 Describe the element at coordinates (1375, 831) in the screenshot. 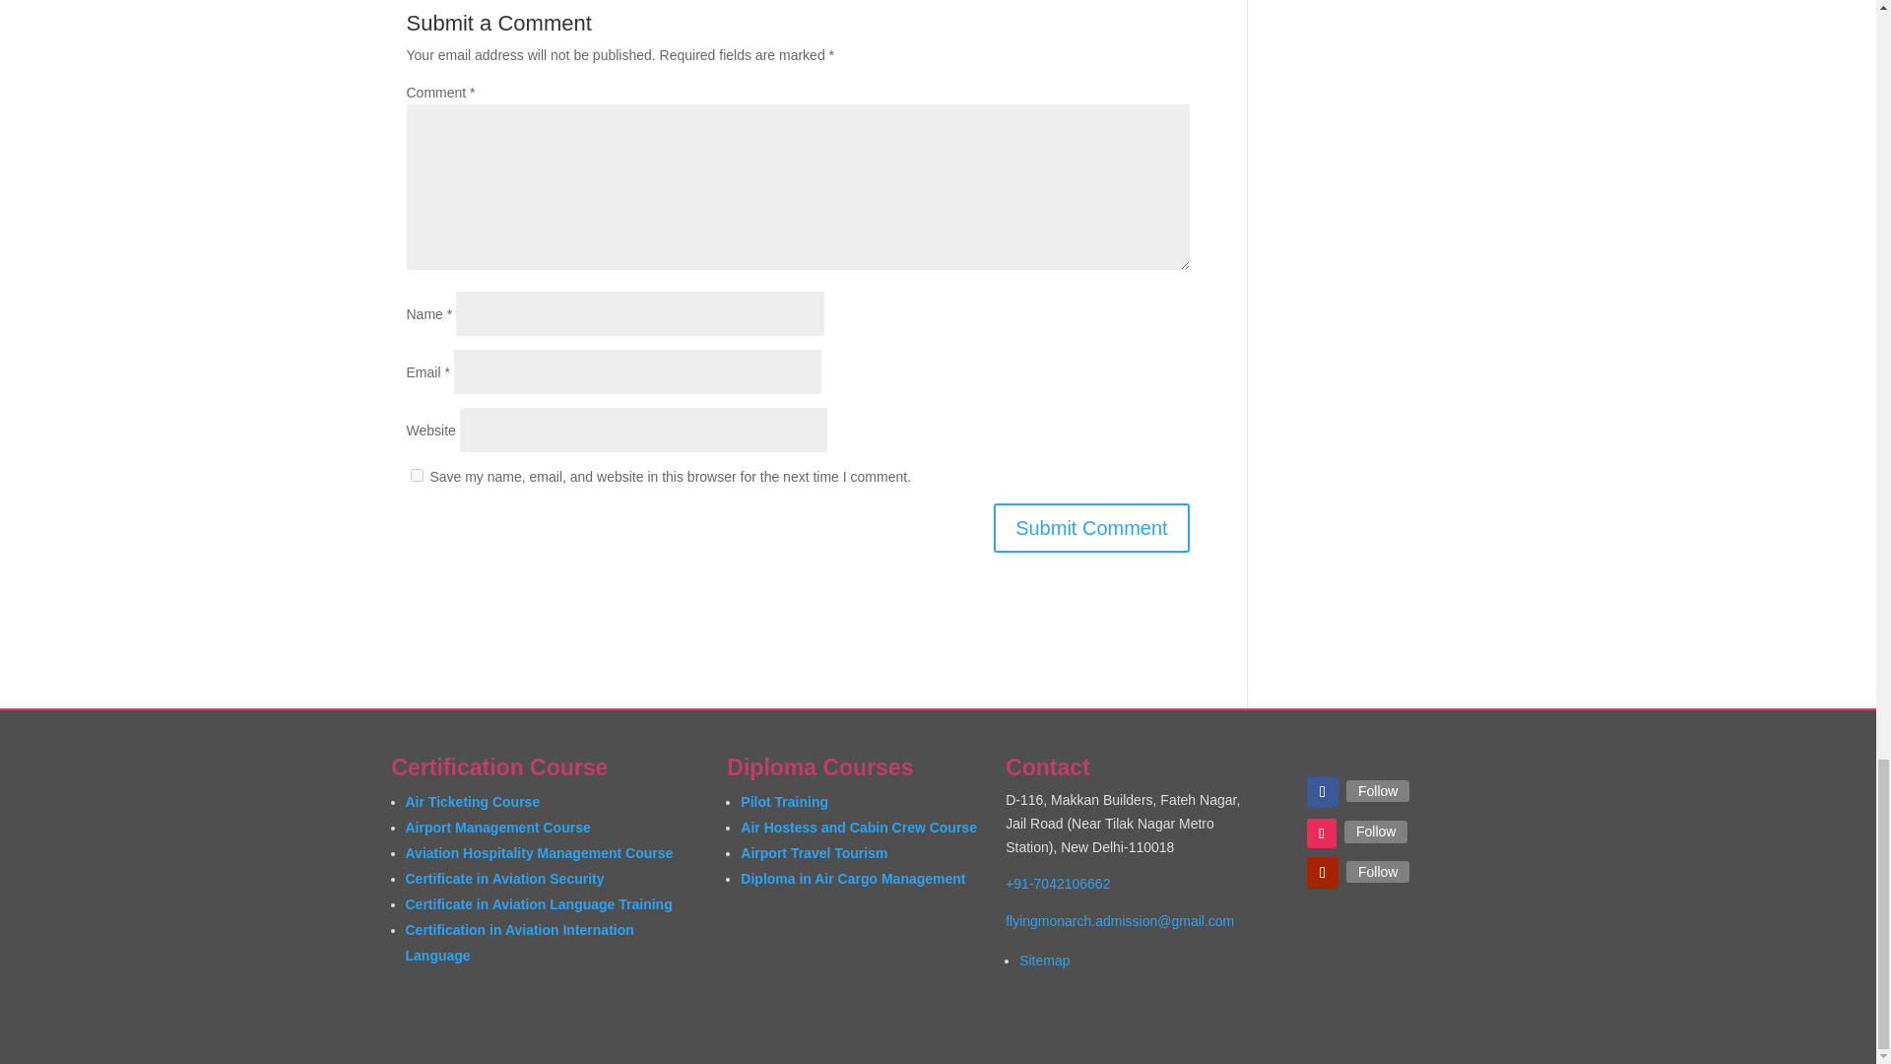

I see `Instagram` at that location.